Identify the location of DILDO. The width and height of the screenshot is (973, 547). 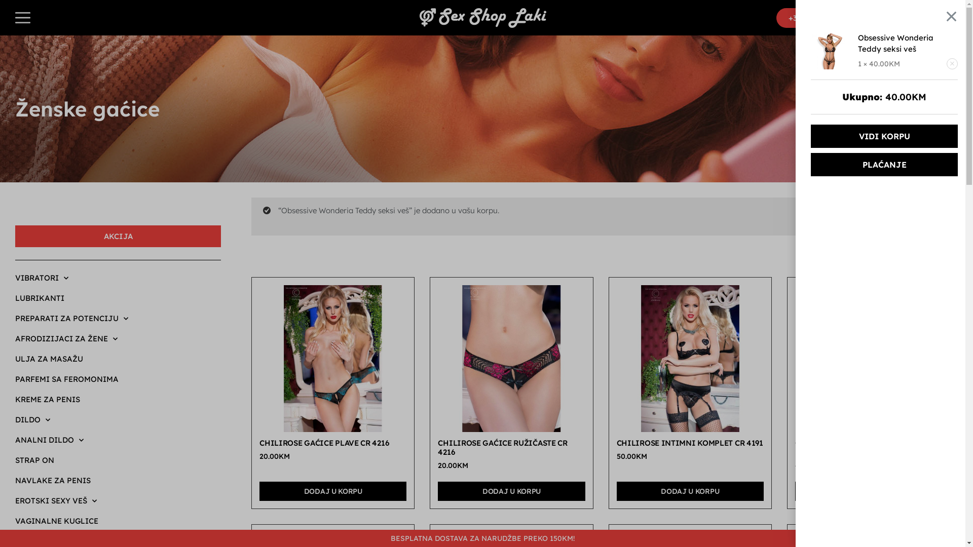
(118, 420).